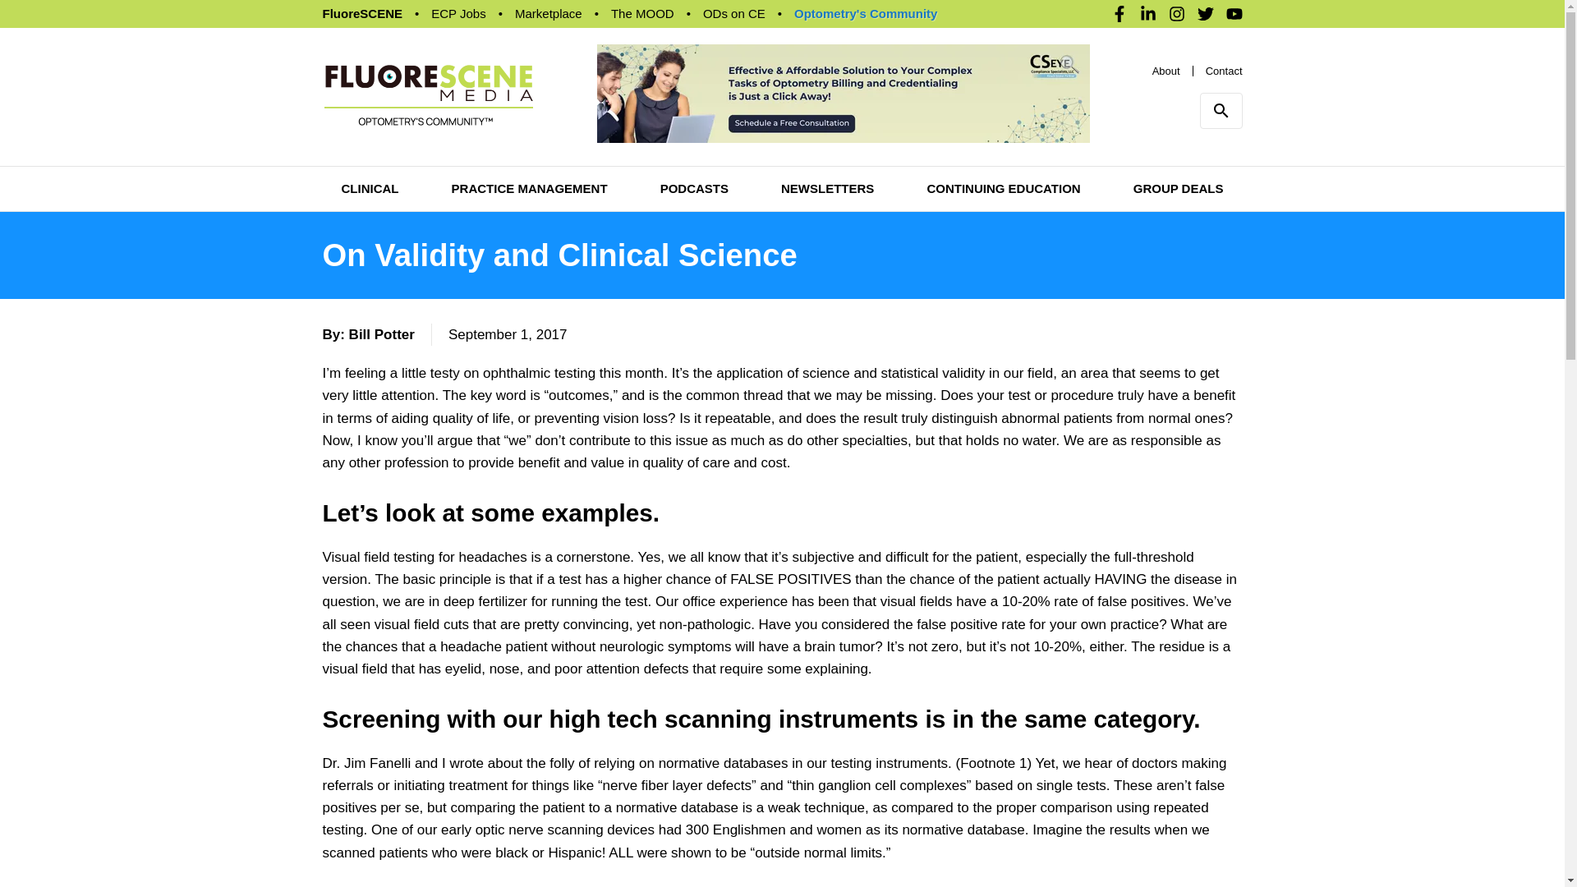 This screenshot has width=1577, height=887. Describe the element at coordinates (1224, 69) in the screenshot. I see `Contact` at that location.